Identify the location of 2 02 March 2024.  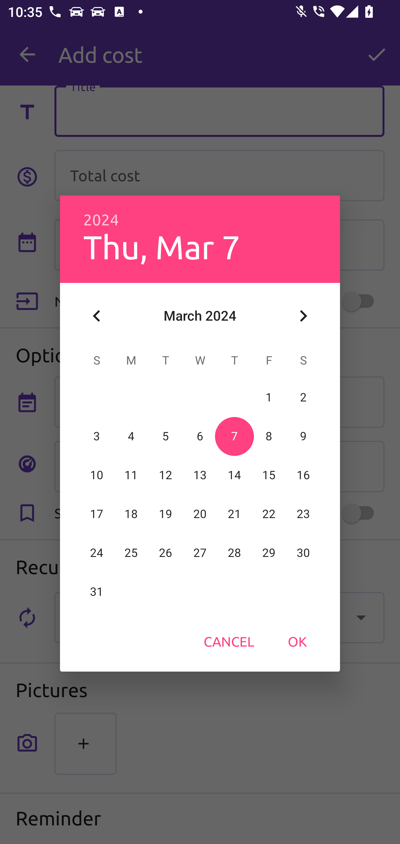
(303, 397).